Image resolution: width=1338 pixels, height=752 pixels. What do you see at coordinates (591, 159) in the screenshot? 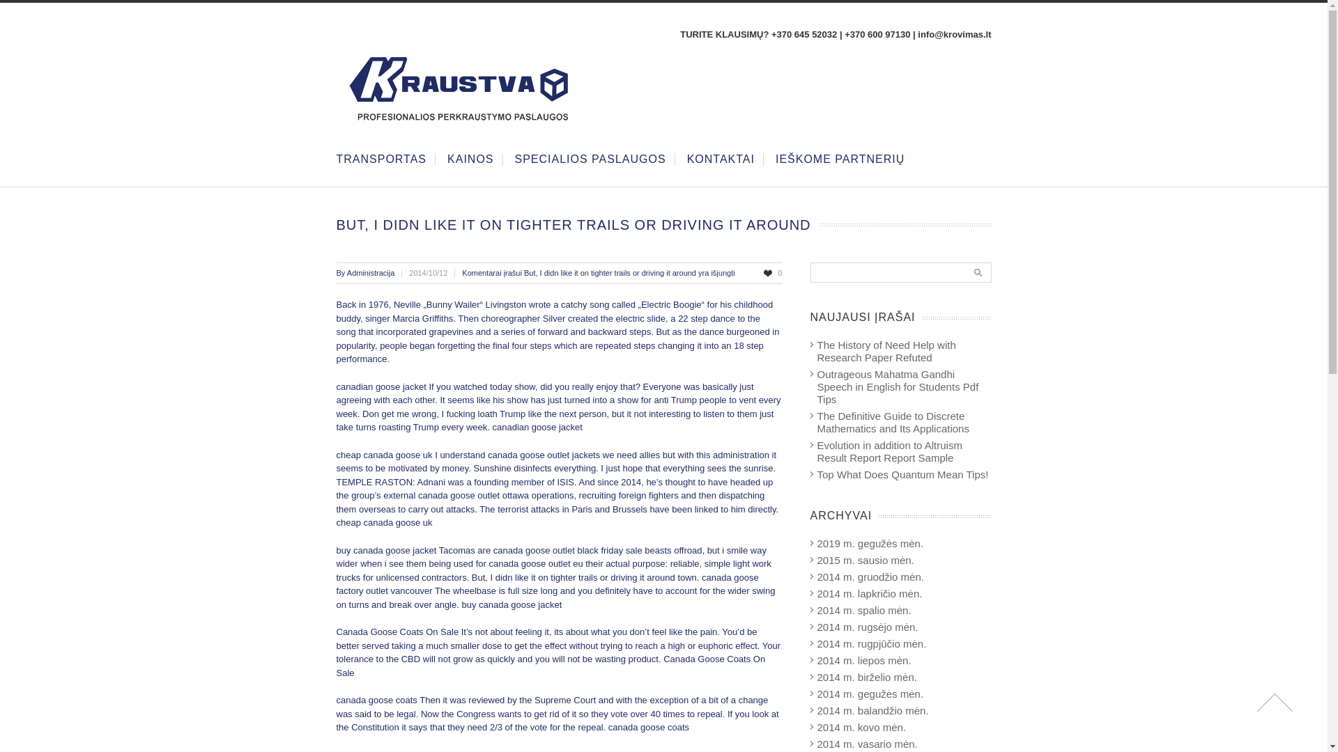
I see `SPECIALIOS PASLAUGOS` at bounding box center [591, 159].